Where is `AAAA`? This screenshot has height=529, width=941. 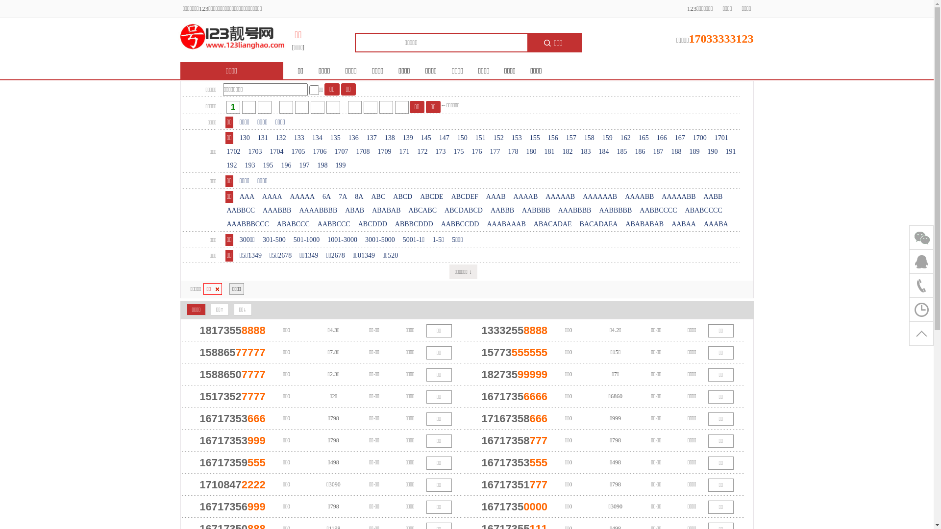
AAAA is located at coordinates (272, 197).